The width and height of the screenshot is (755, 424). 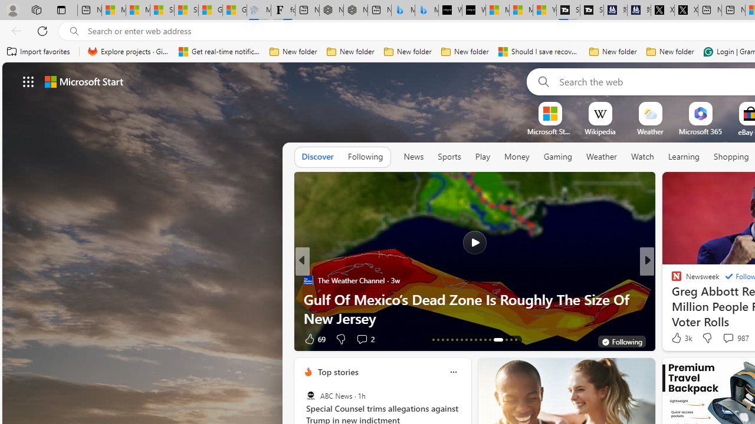 What do you see at coordinates (449, 157) in the screenshot?
I see `Sports` at bounding box center [449, 157].